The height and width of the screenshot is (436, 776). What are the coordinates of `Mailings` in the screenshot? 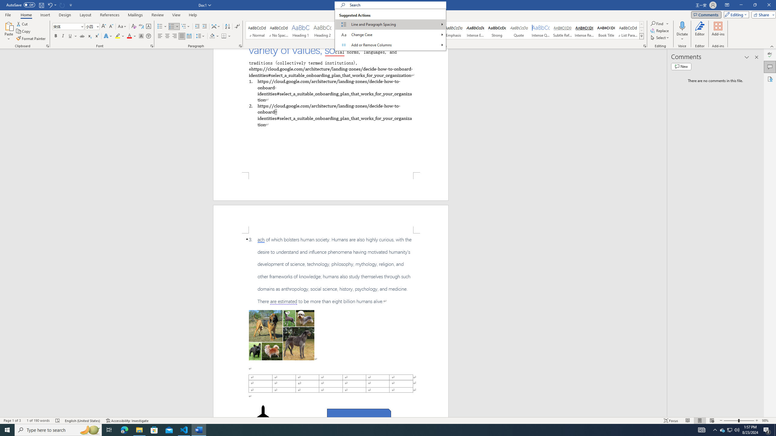 It's located at (135, 15).